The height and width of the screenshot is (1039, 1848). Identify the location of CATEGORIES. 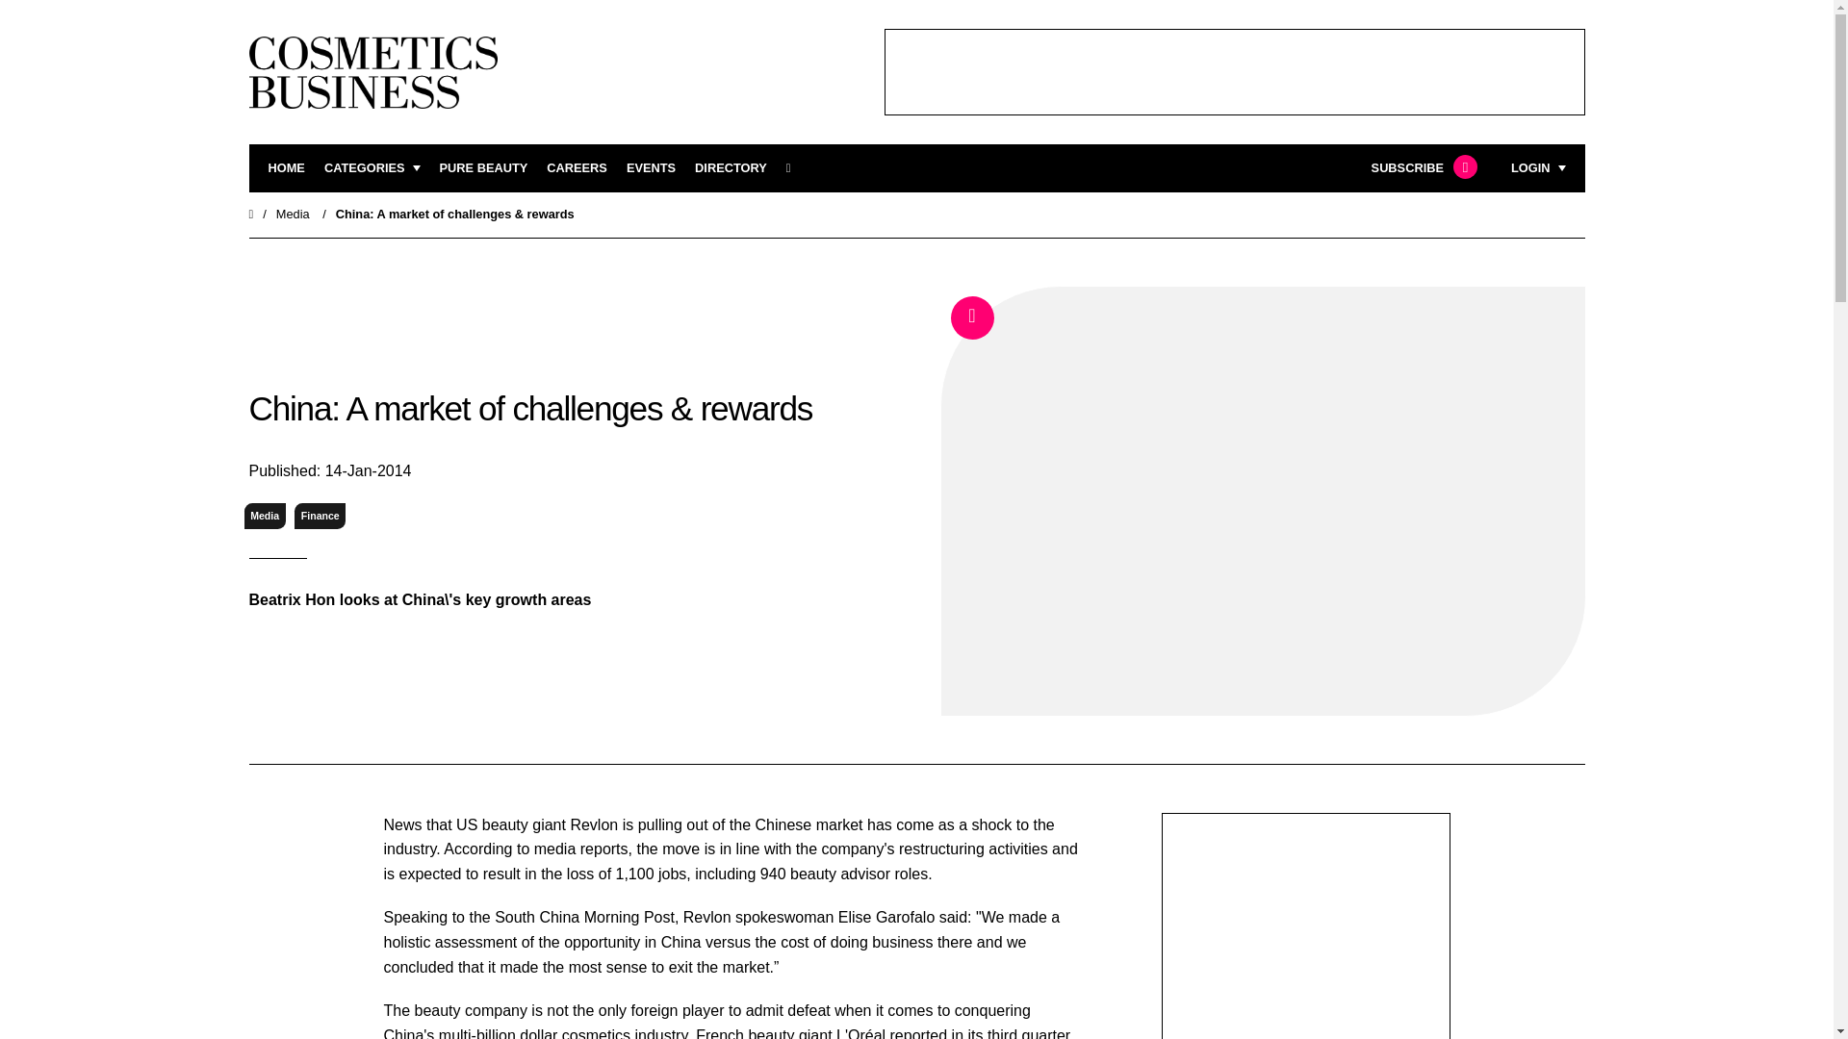
(372, 168).